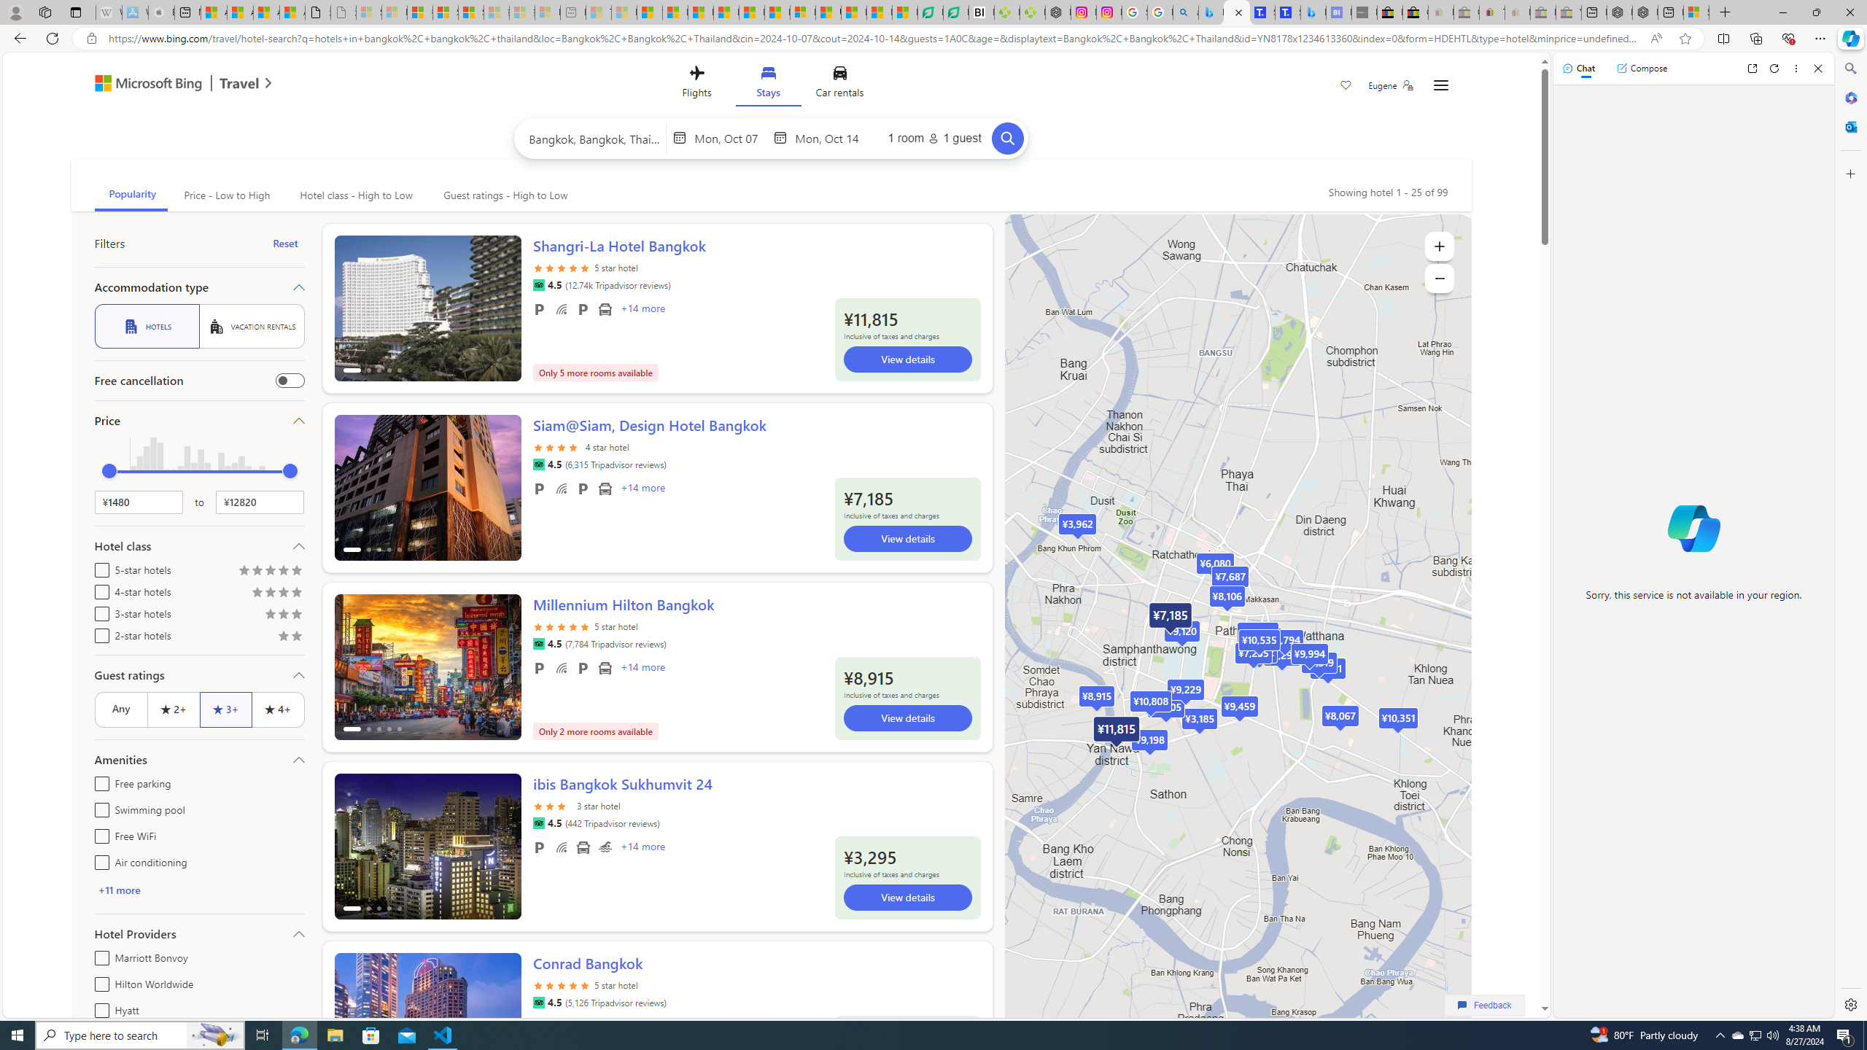 This screenshot has width=1867, height=1050. What do you see at coordinates (161, 12) in the screenshot?
I see `Buy iPad - Apple - Sleeping` at bounding box center [161, 12].